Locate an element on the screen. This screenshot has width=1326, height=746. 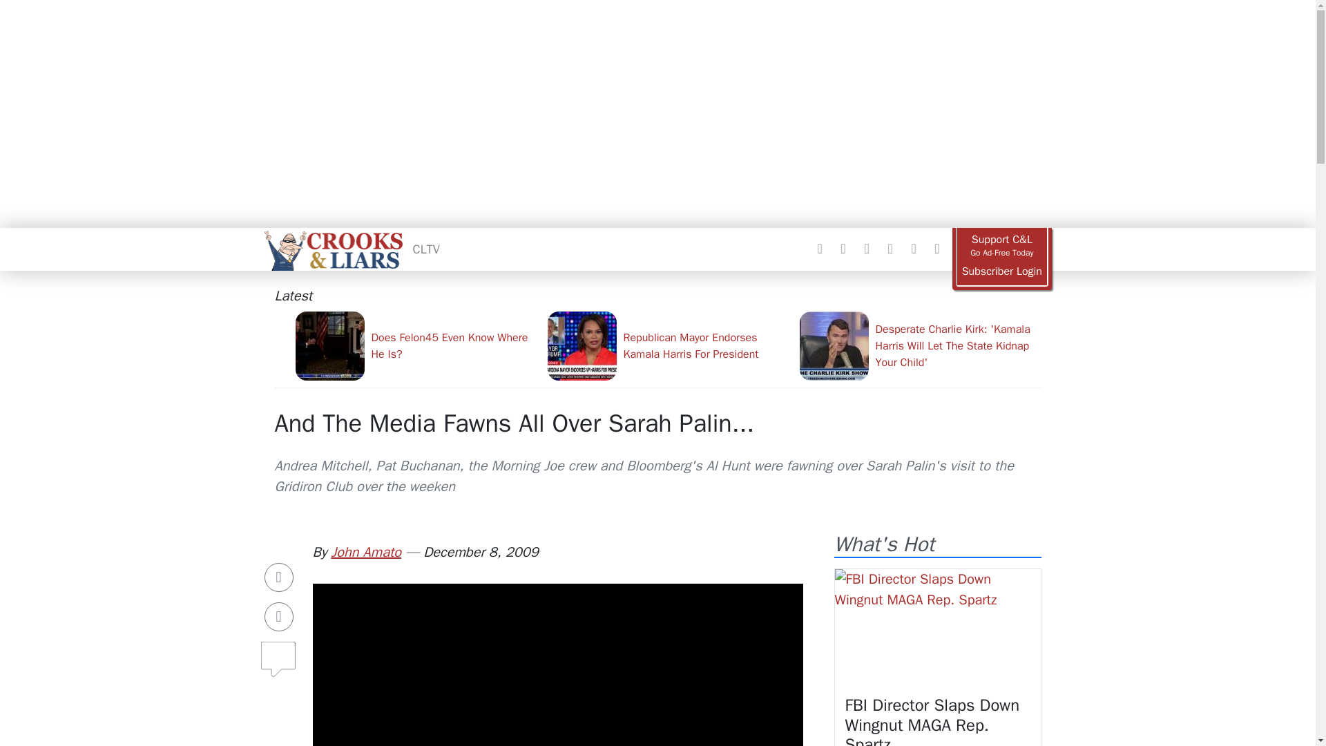
Subscriber Login is located at coordinates (1001, 271).